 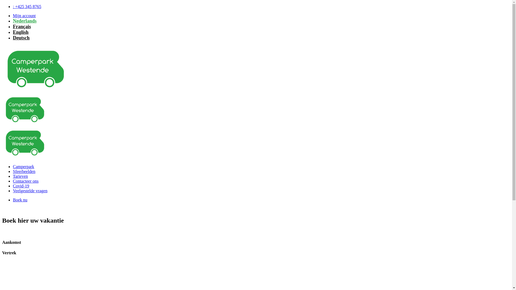 What do you see at coordinates (24, 166) in the screenshot?
I see `Camperpark` at bounding box center [24, 166].